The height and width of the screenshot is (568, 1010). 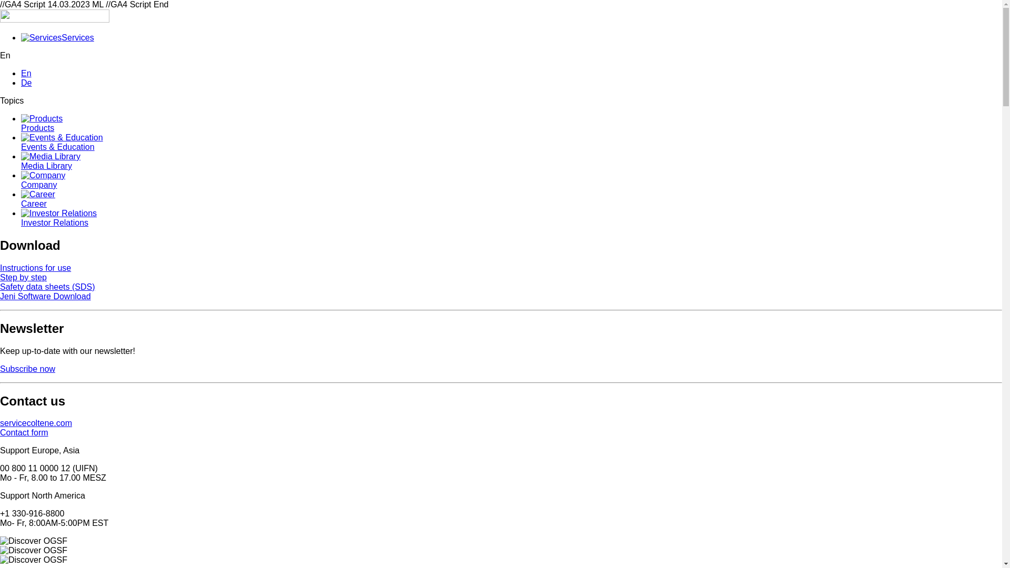 I want to click on Contact form, so click(x=24, y=432).